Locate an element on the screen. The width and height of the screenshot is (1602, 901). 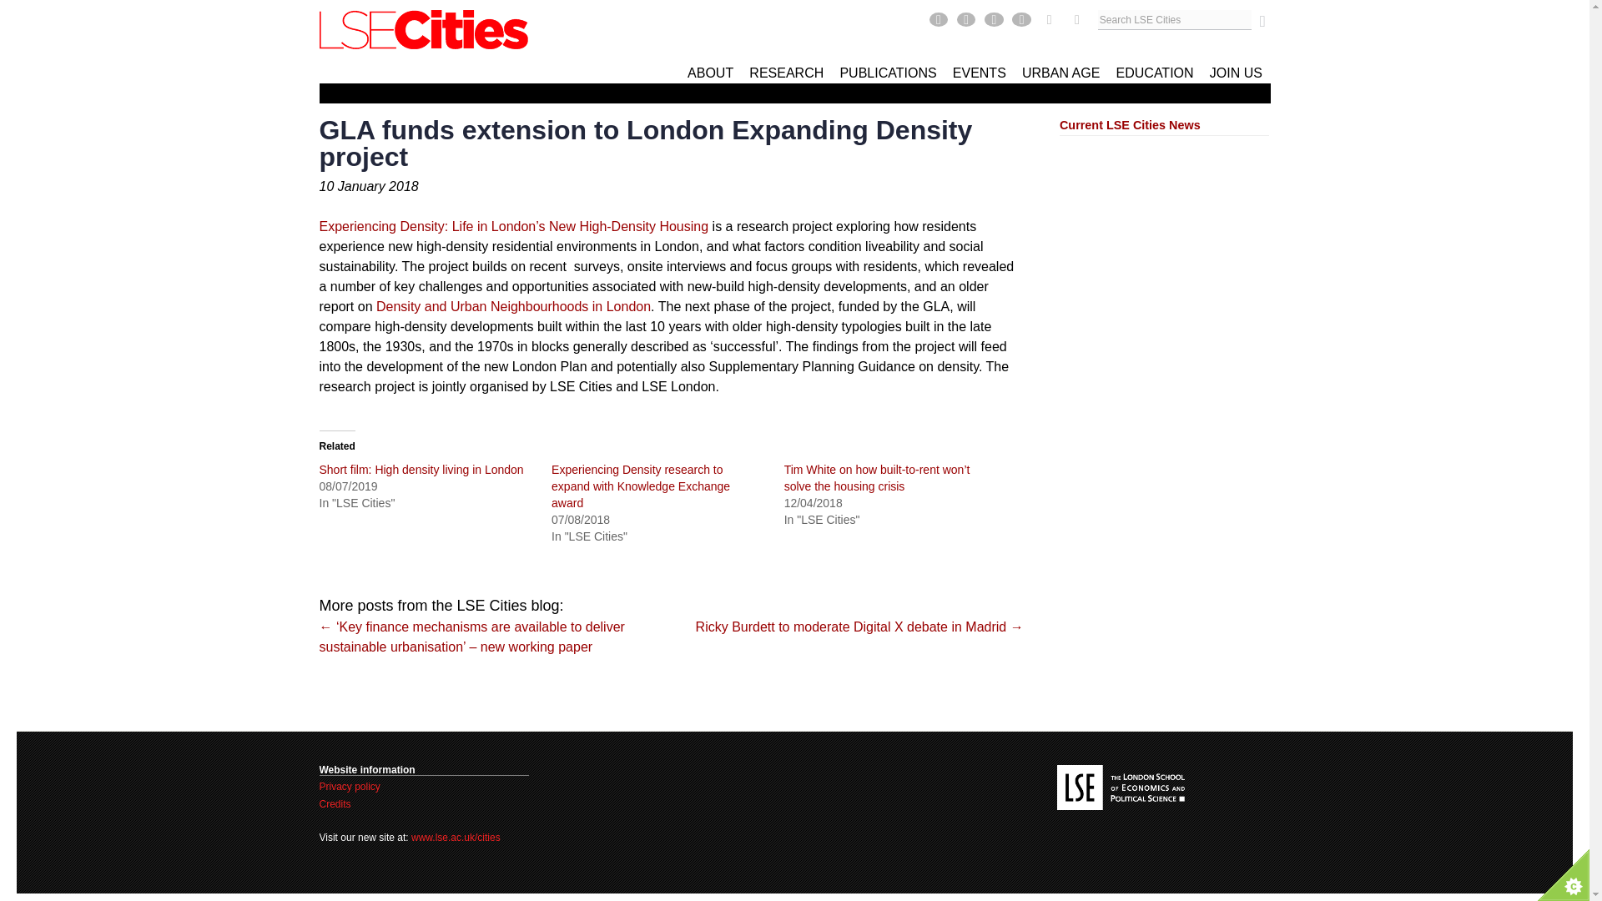
Short film: High density living in London is located at coordinates (421, 470).